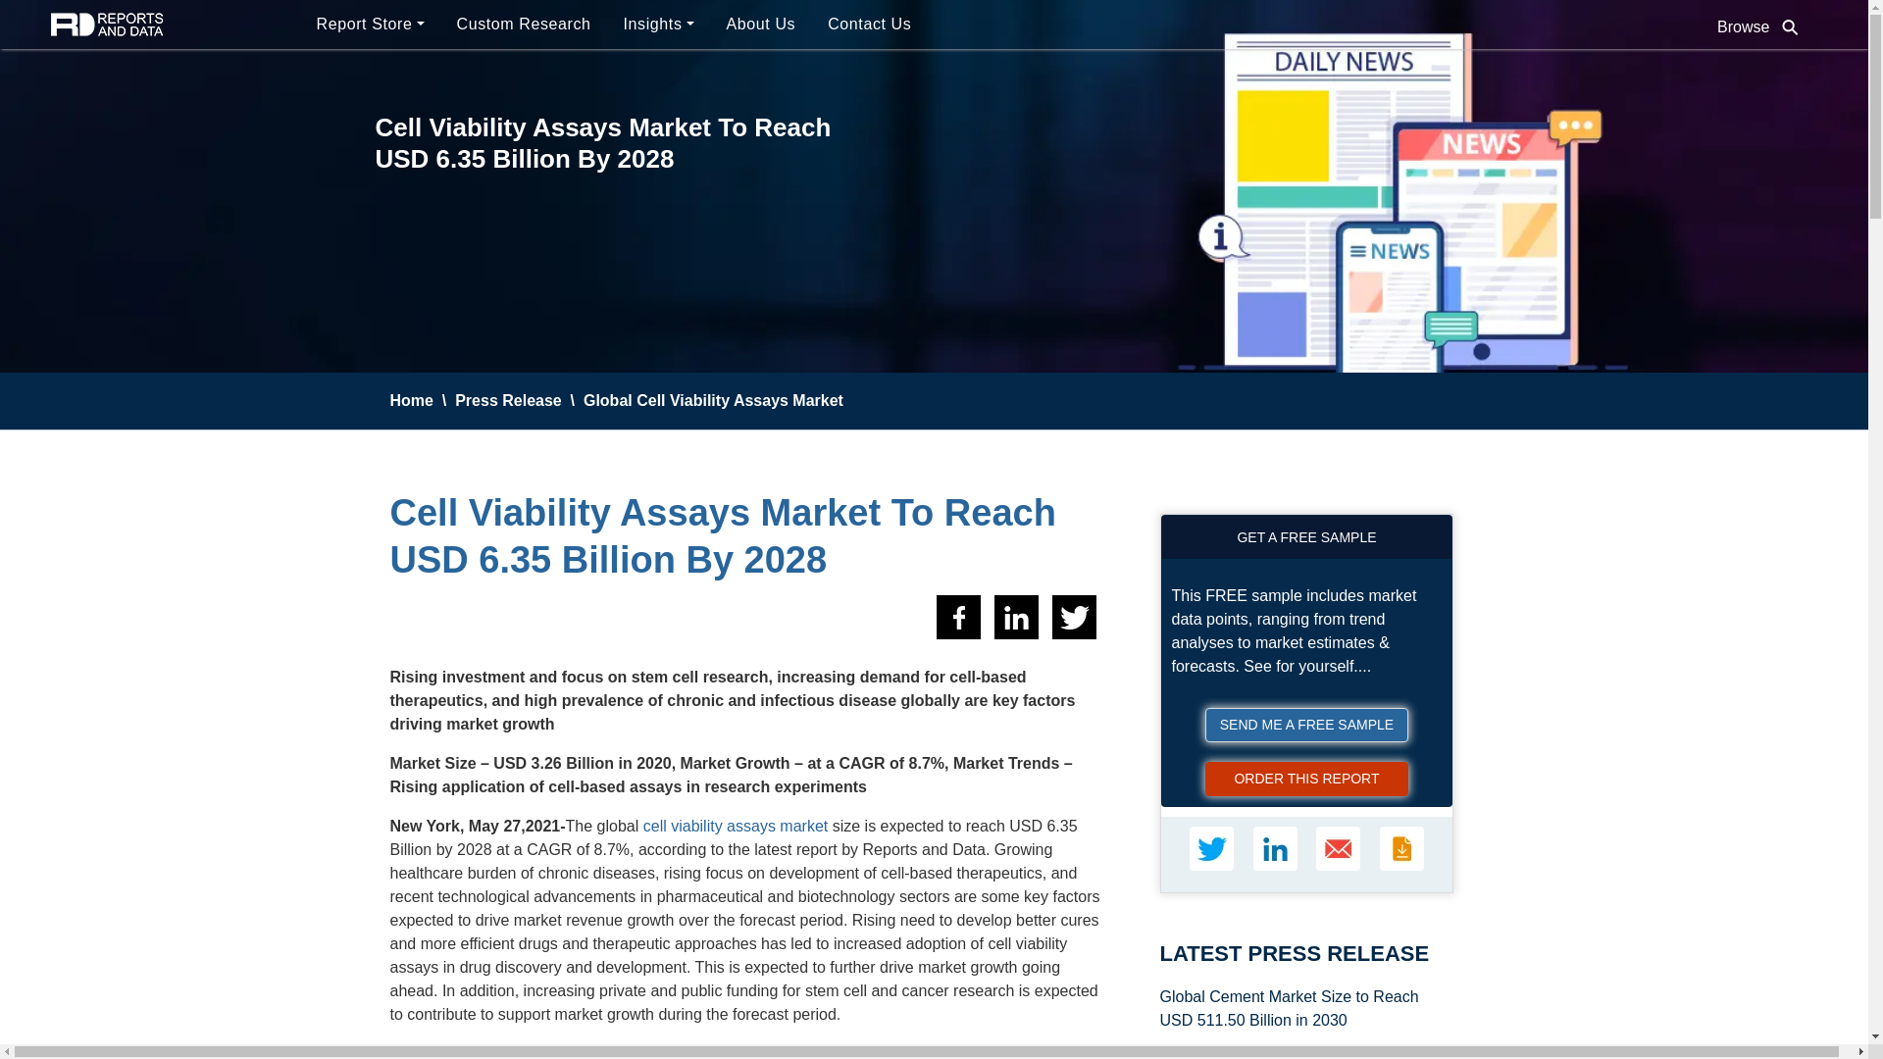 This screenshot has height=1059, width=1883. Describe the element at coordinates (1306, 726) in the screenshot. I see `SEND ME A FREE SAMPLE` at that location.